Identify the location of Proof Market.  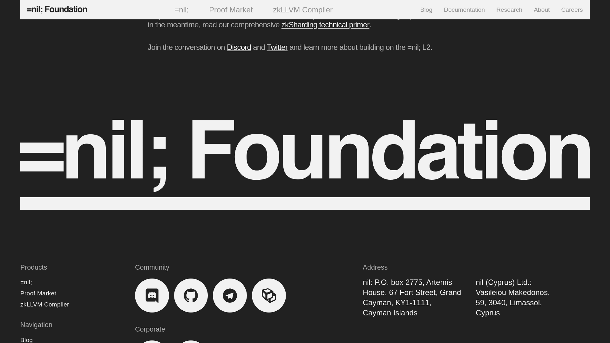
(38, 293).